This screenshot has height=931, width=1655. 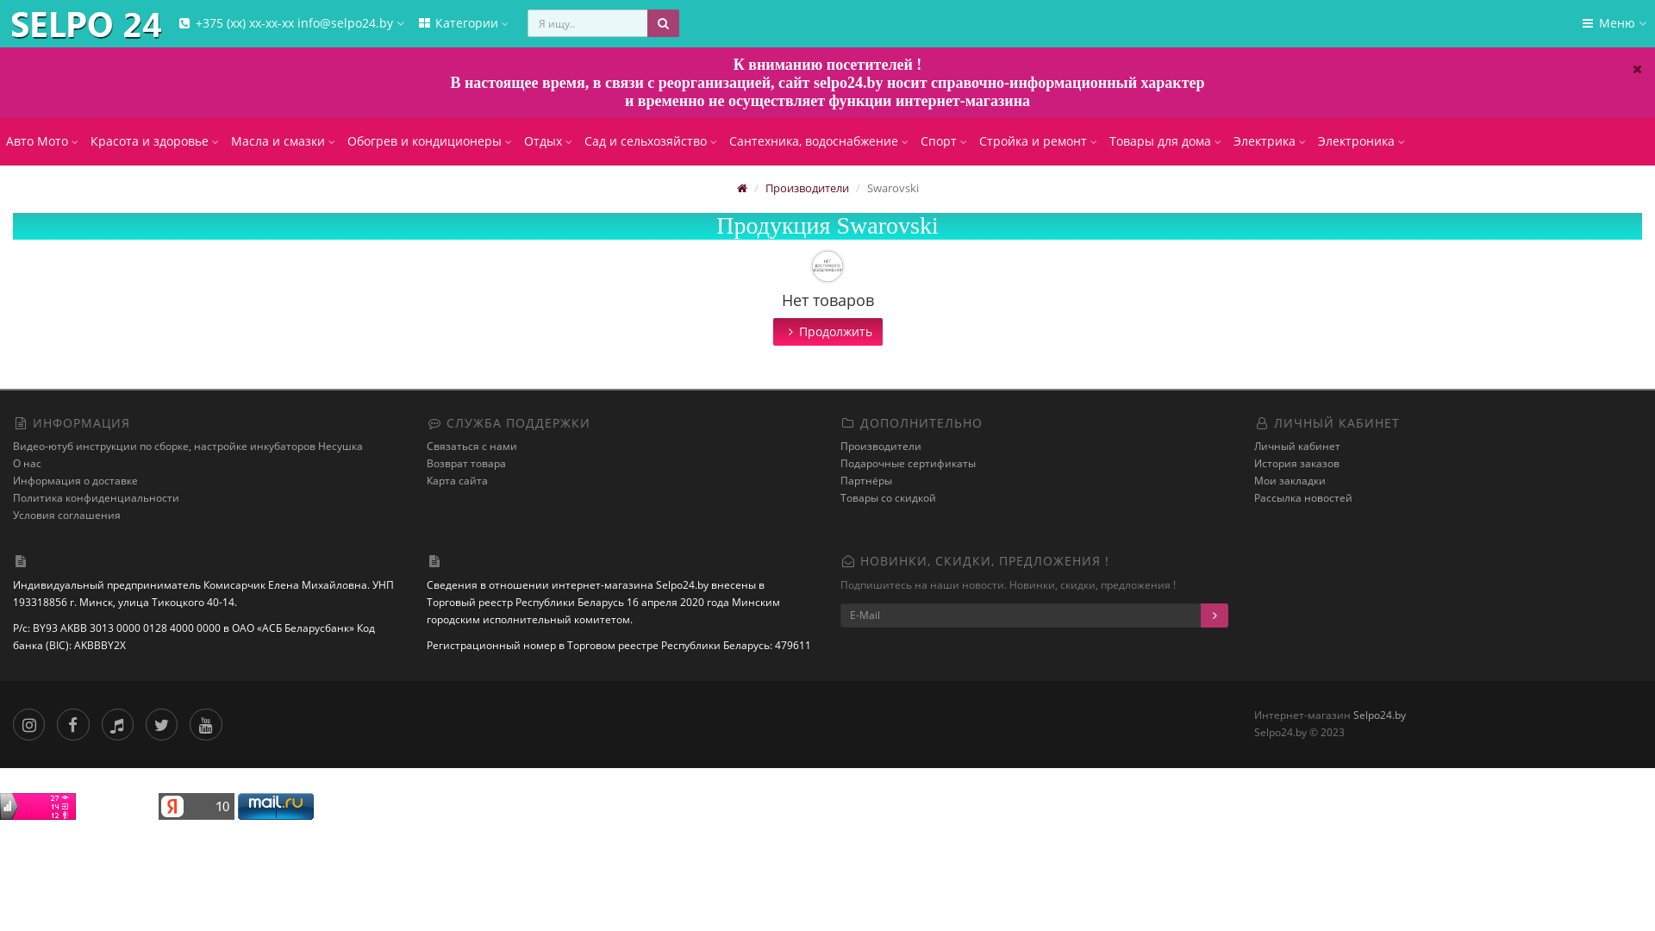 I want to click on Selpo24.by, so click(x=85, y=25).